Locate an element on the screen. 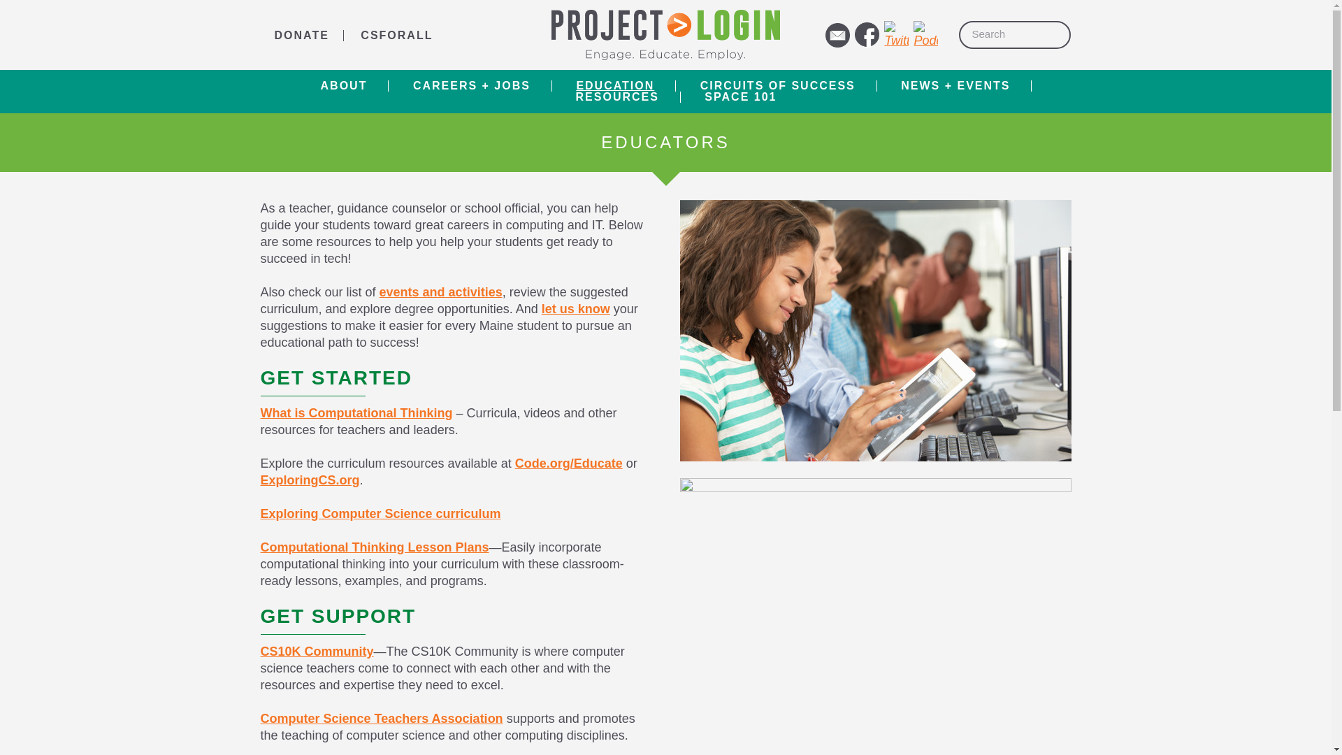 The height and width of the screenshot is (755, 1342). DONATE is located at coordinates (301, 35).